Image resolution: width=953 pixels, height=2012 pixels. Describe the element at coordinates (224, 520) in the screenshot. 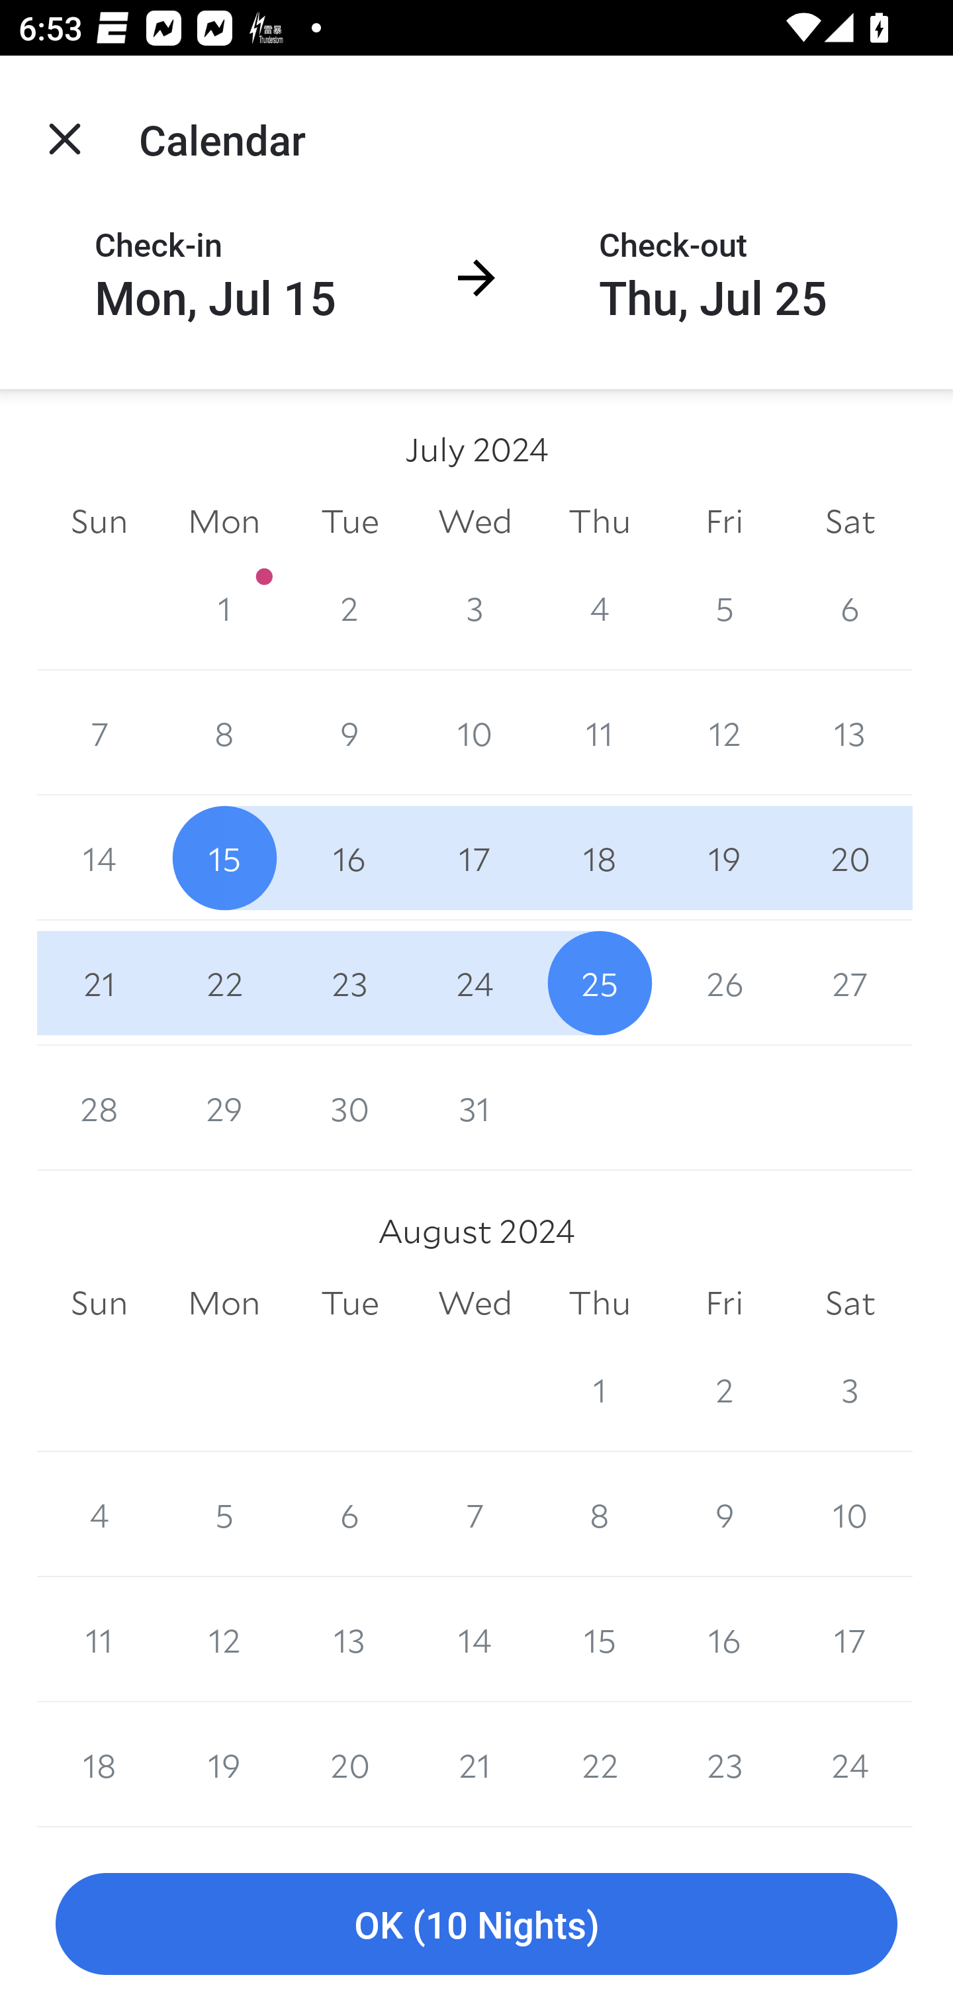

I see `Mon` at that location.